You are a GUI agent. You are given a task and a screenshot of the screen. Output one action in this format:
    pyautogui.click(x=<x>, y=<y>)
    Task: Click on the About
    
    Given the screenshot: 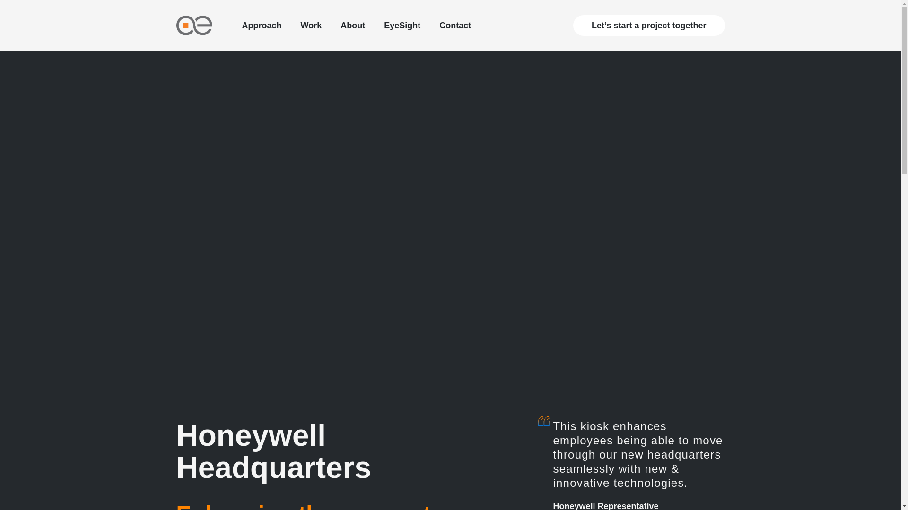 What is the action you would take?
    pyautogui.click(x=353, y=25)
    